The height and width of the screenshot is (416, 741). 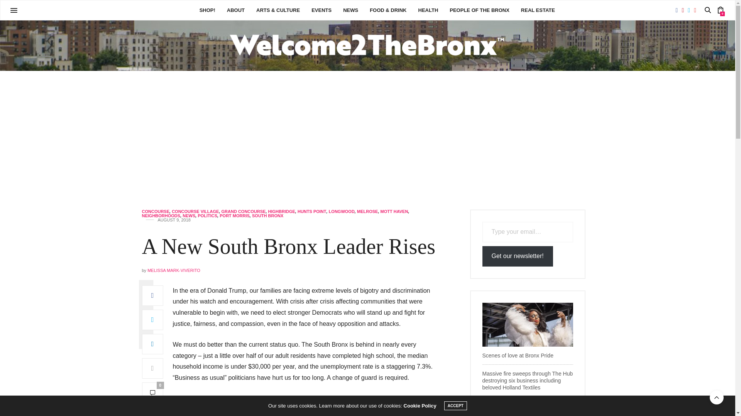 I want to click on NEIGHBORHOODS, so click(x=161, y=216).